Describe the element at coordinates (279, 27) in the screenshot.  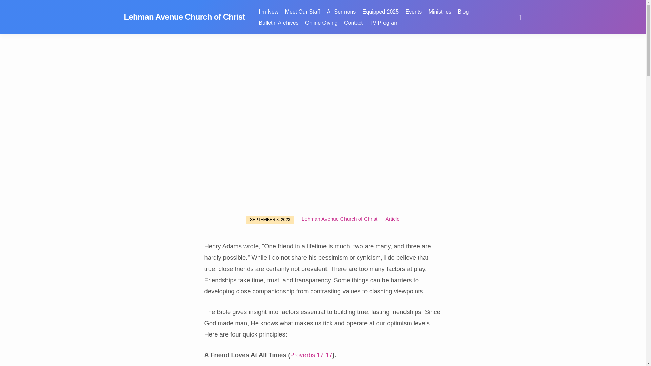
I see `Bulletin Archives` at that location.